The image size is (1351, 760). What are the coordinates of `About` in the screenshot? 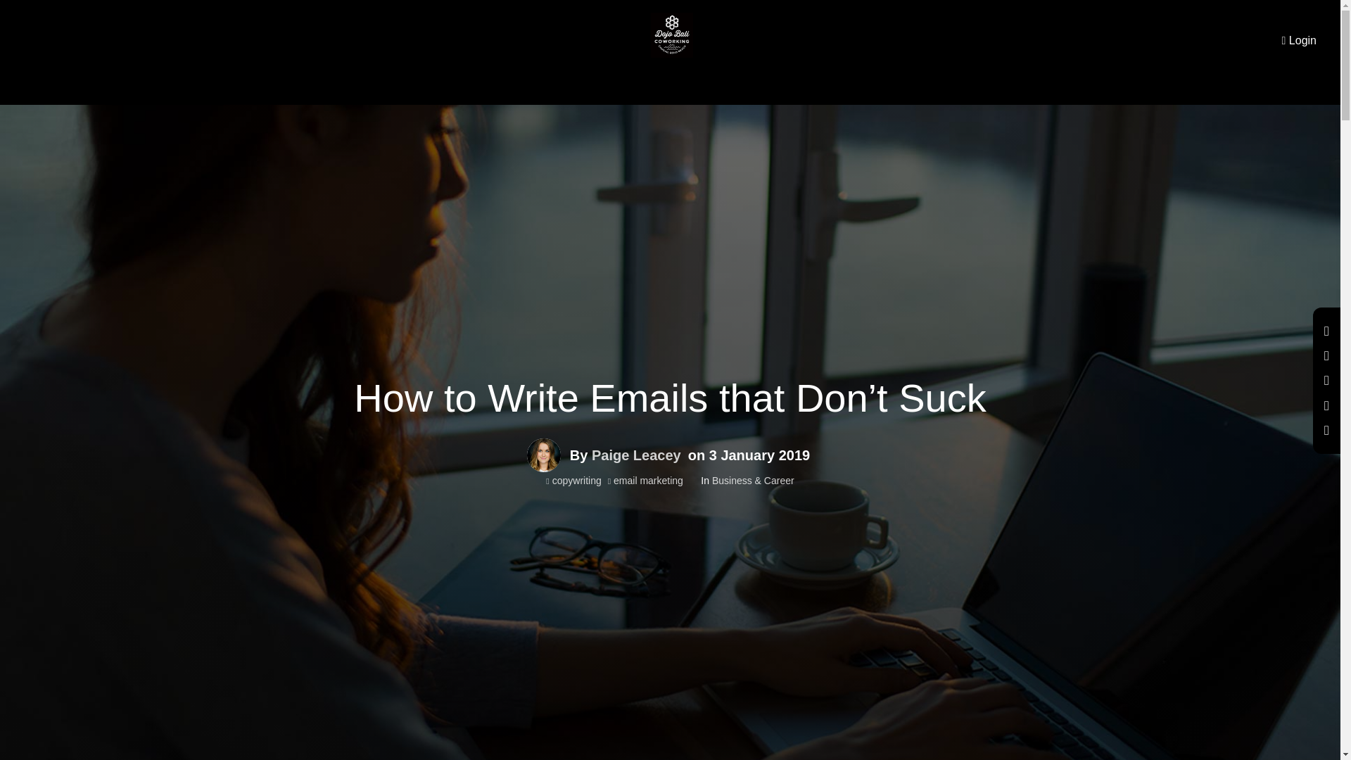 It's located at (537, 88).